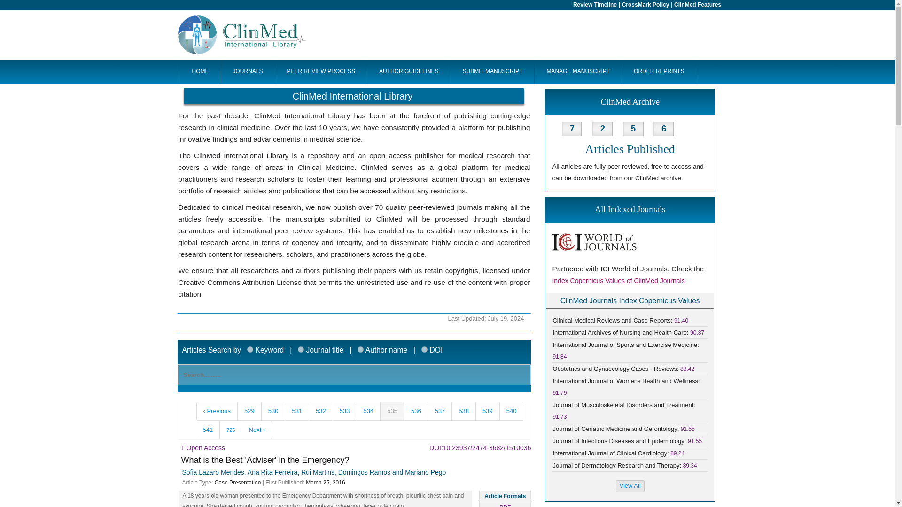 The width and height of the screenshot is (902, 507). What do you see at coordinates (424, 349) in the screenshot?
I see `on` at bounding box center [424, 349].